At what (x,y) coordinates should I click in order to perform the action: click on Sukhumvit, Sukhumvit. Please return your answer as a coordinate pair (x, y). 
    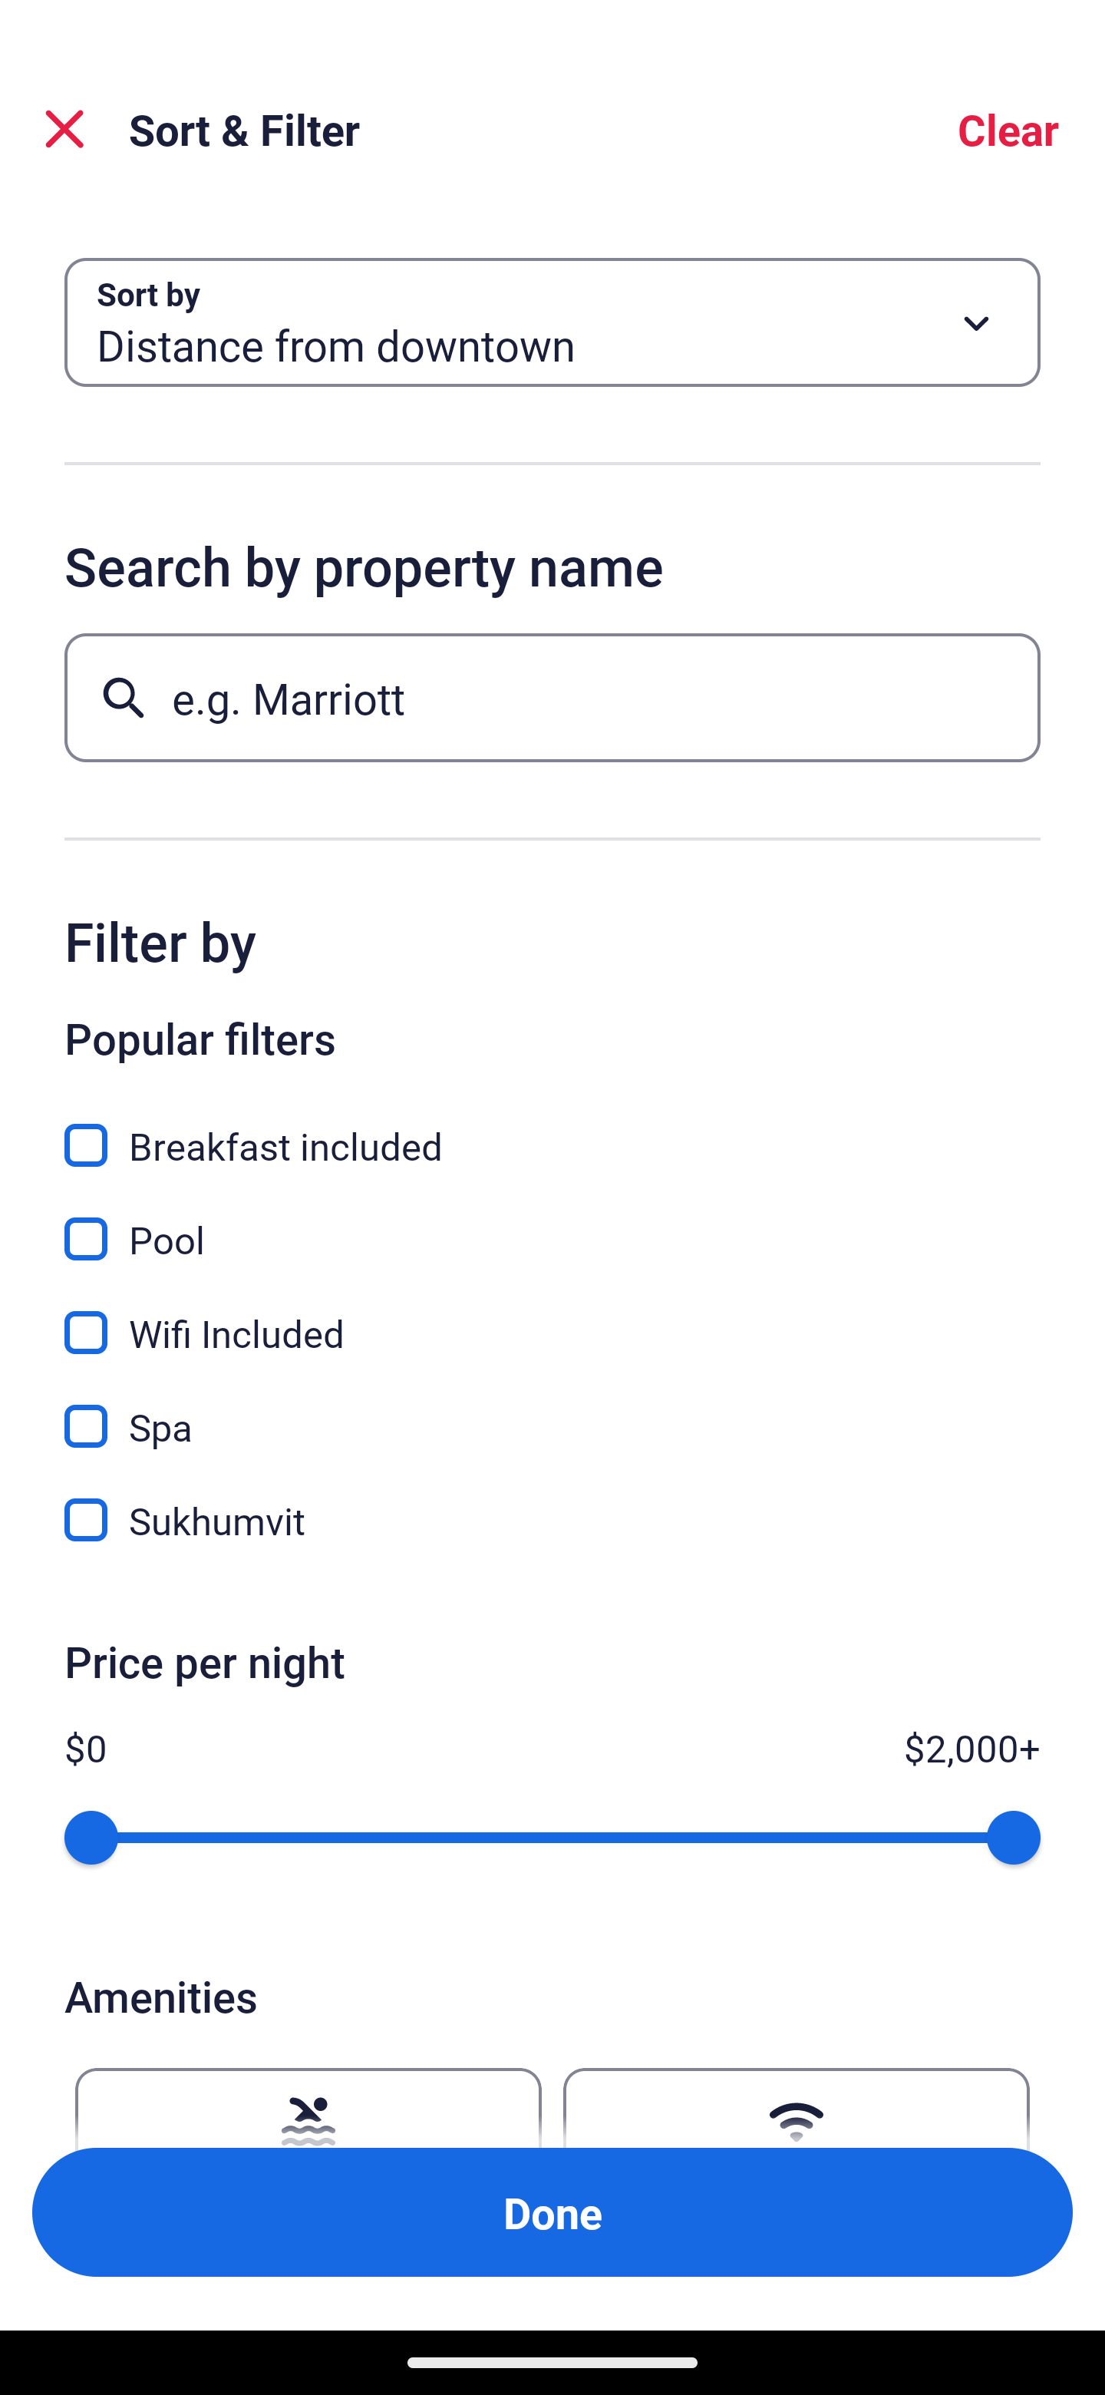
    Looking at the image, I should click on (552, 1520).